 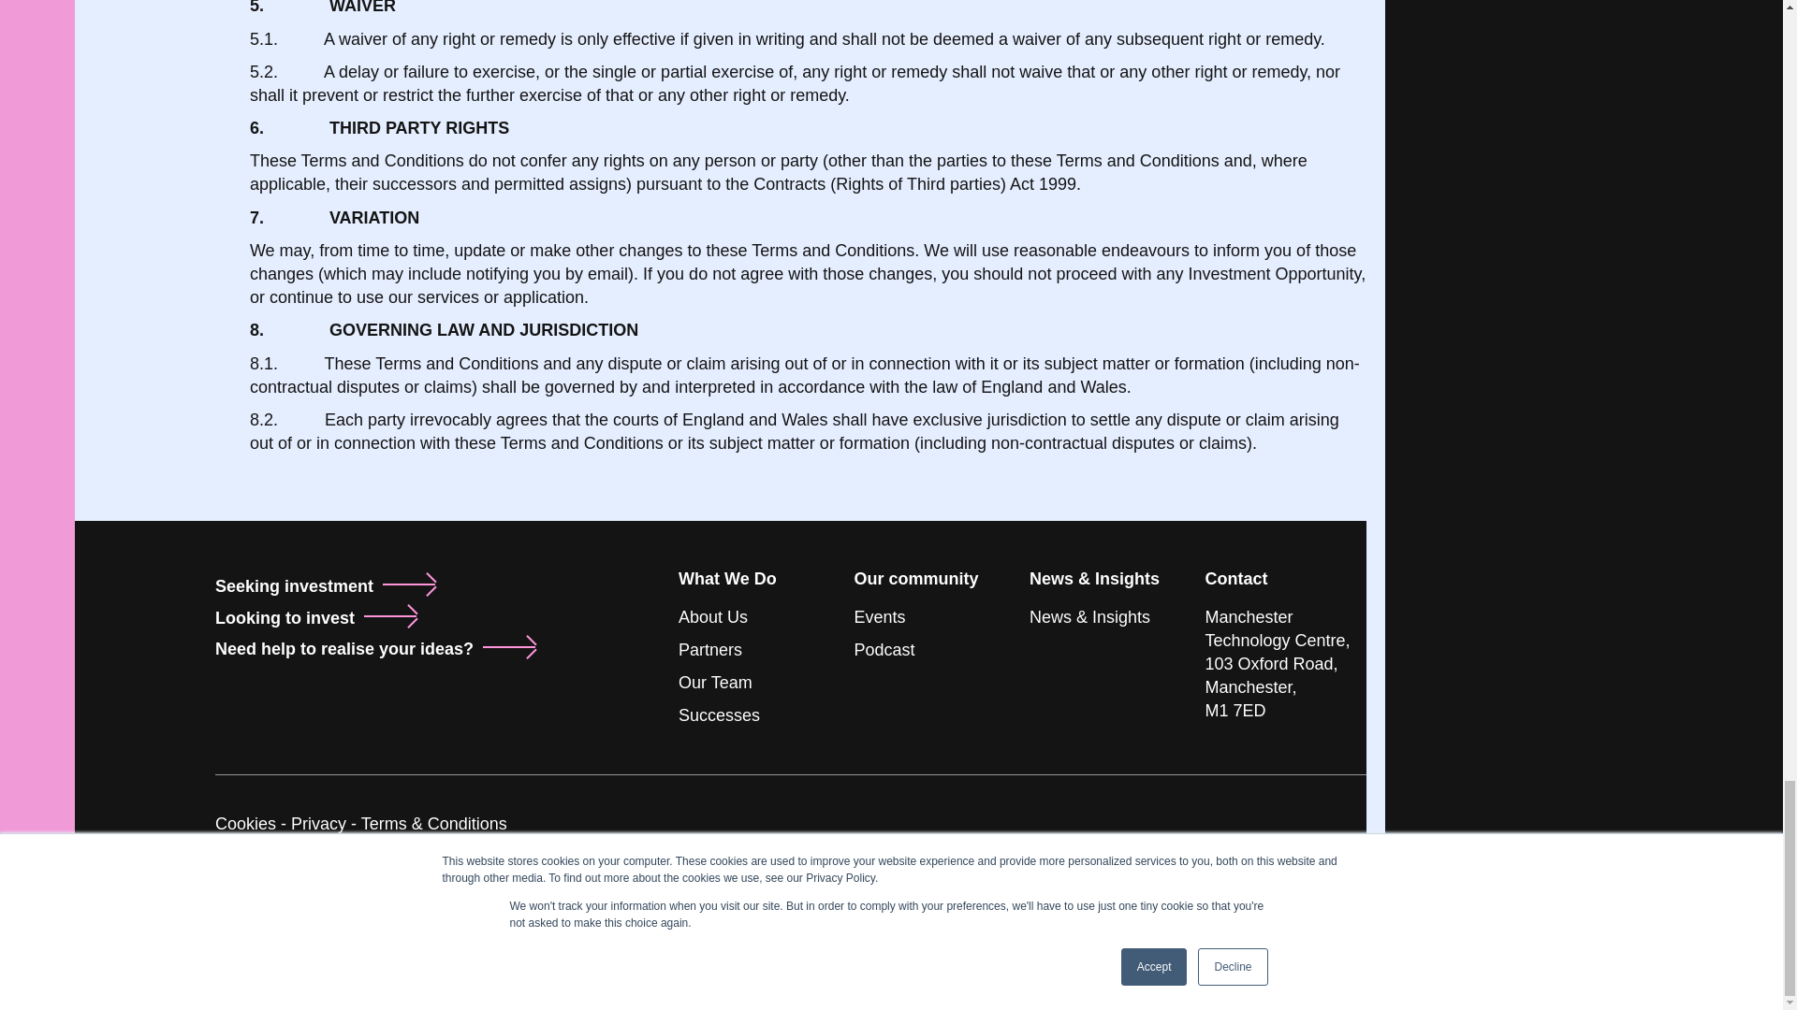 What do you see at coordinates (344, 649) in the screenshot?
I see `Need help to realise your ideas?` at bounding box center [344, 649].